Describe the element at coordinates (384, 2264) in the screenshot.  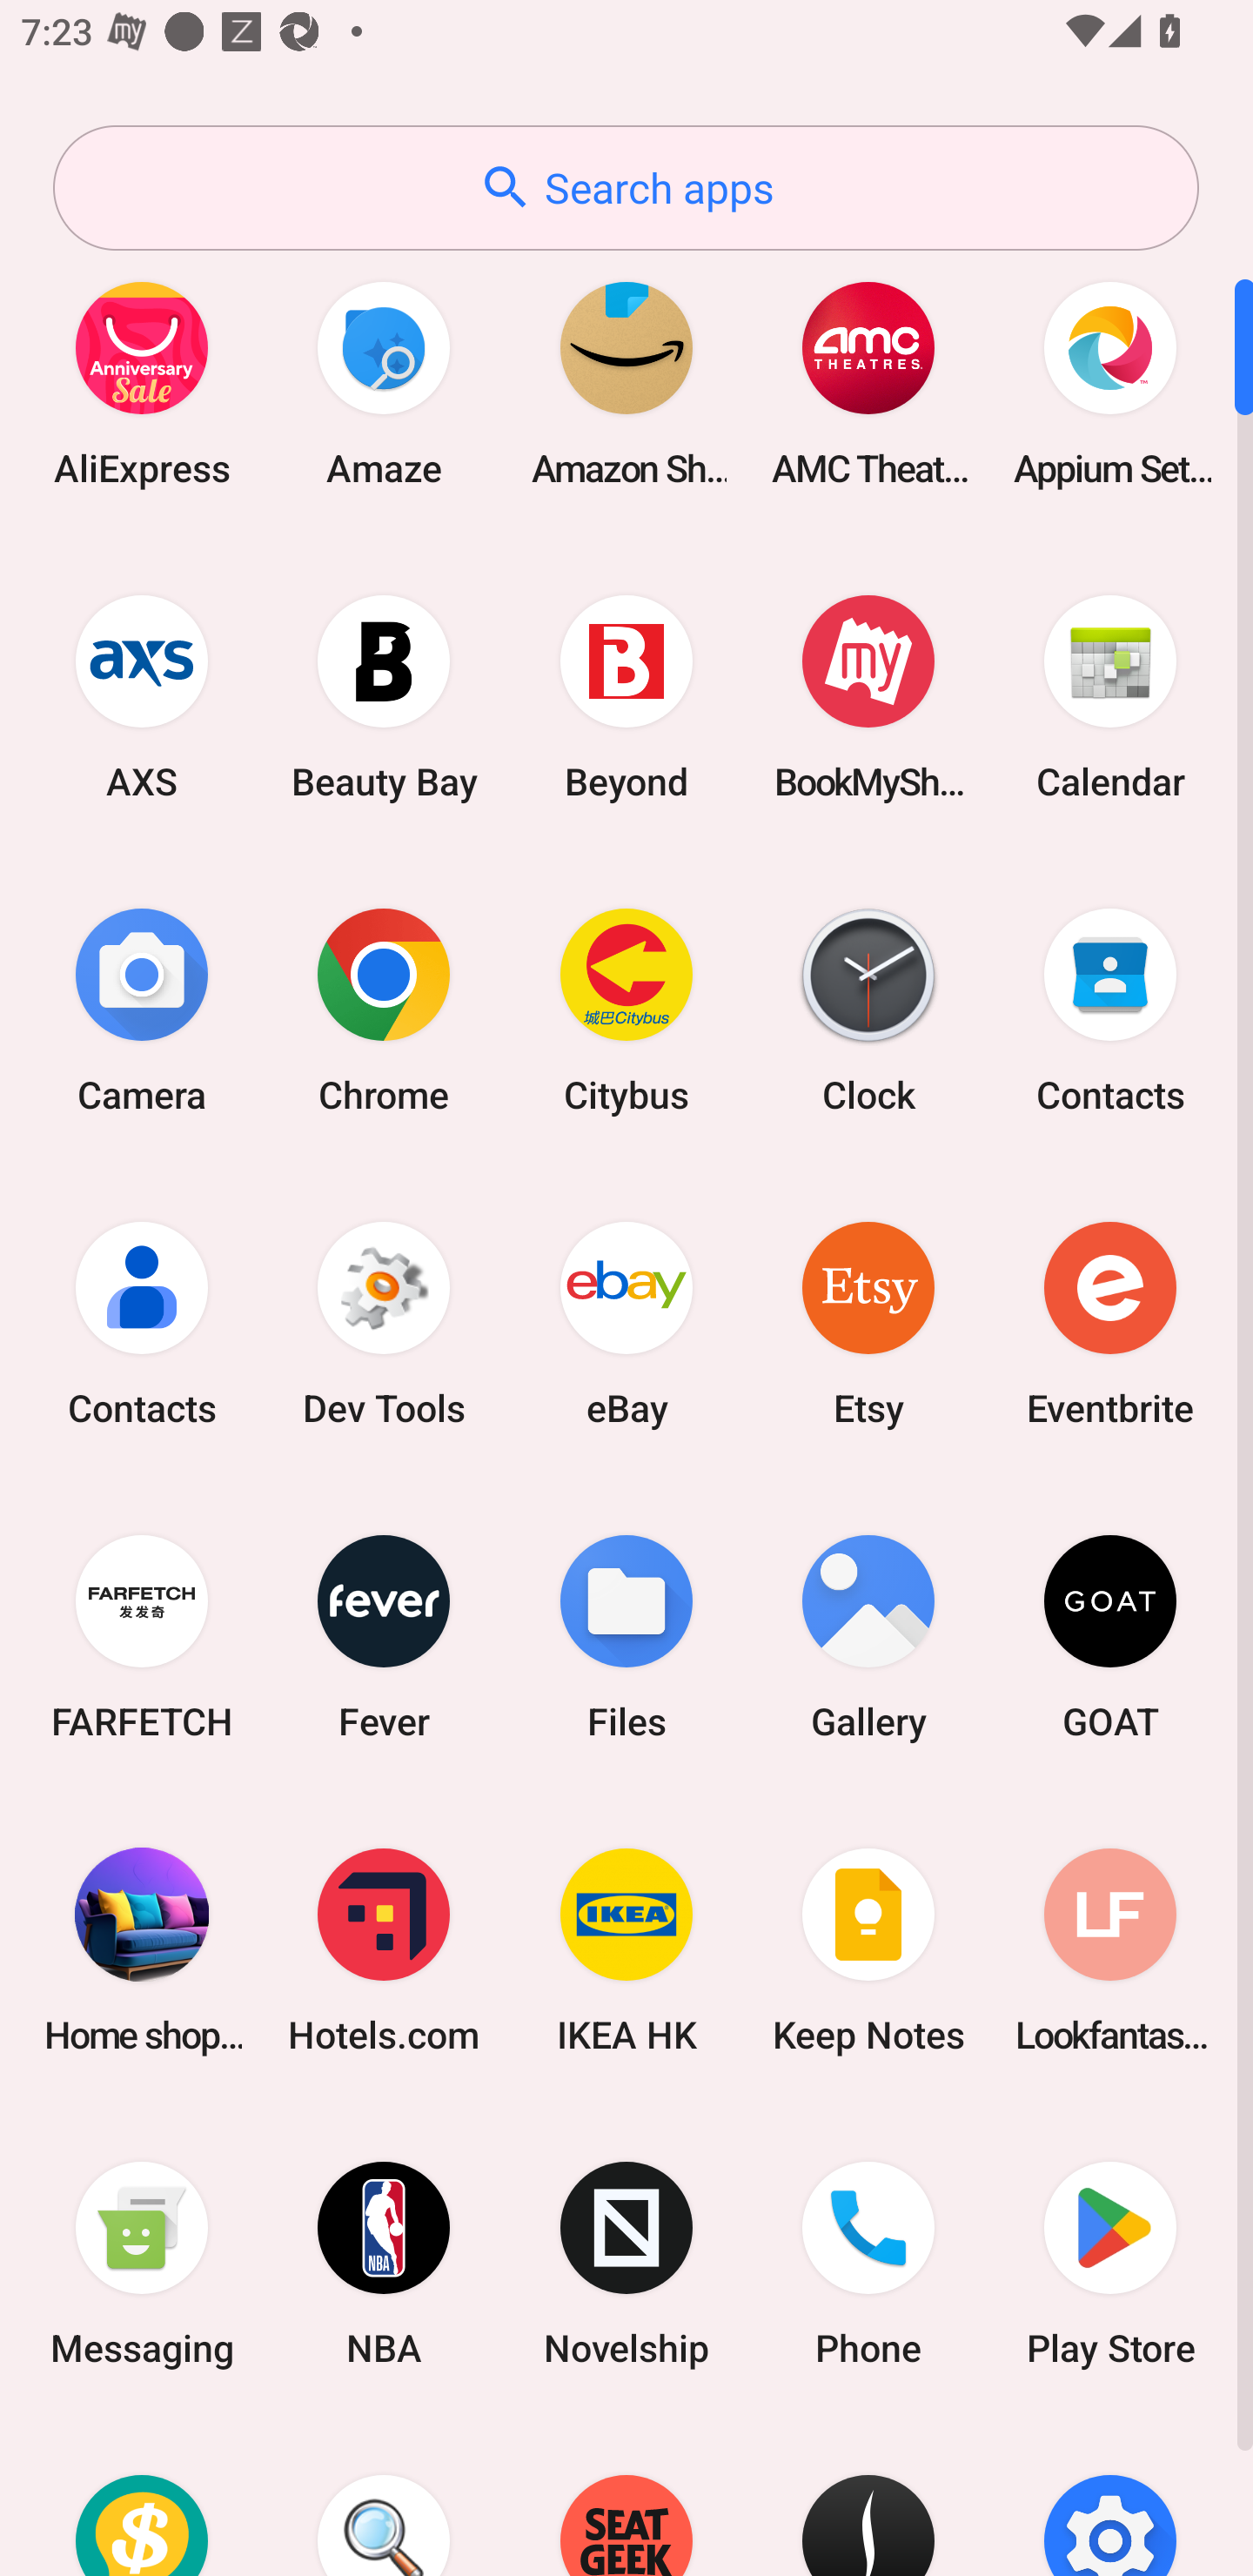
I see `NBA` at that location.